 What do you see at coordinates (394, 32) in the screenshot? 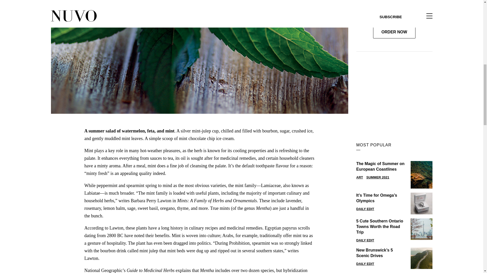
I see `ORDER NOW` at bounding box center [394, 32].